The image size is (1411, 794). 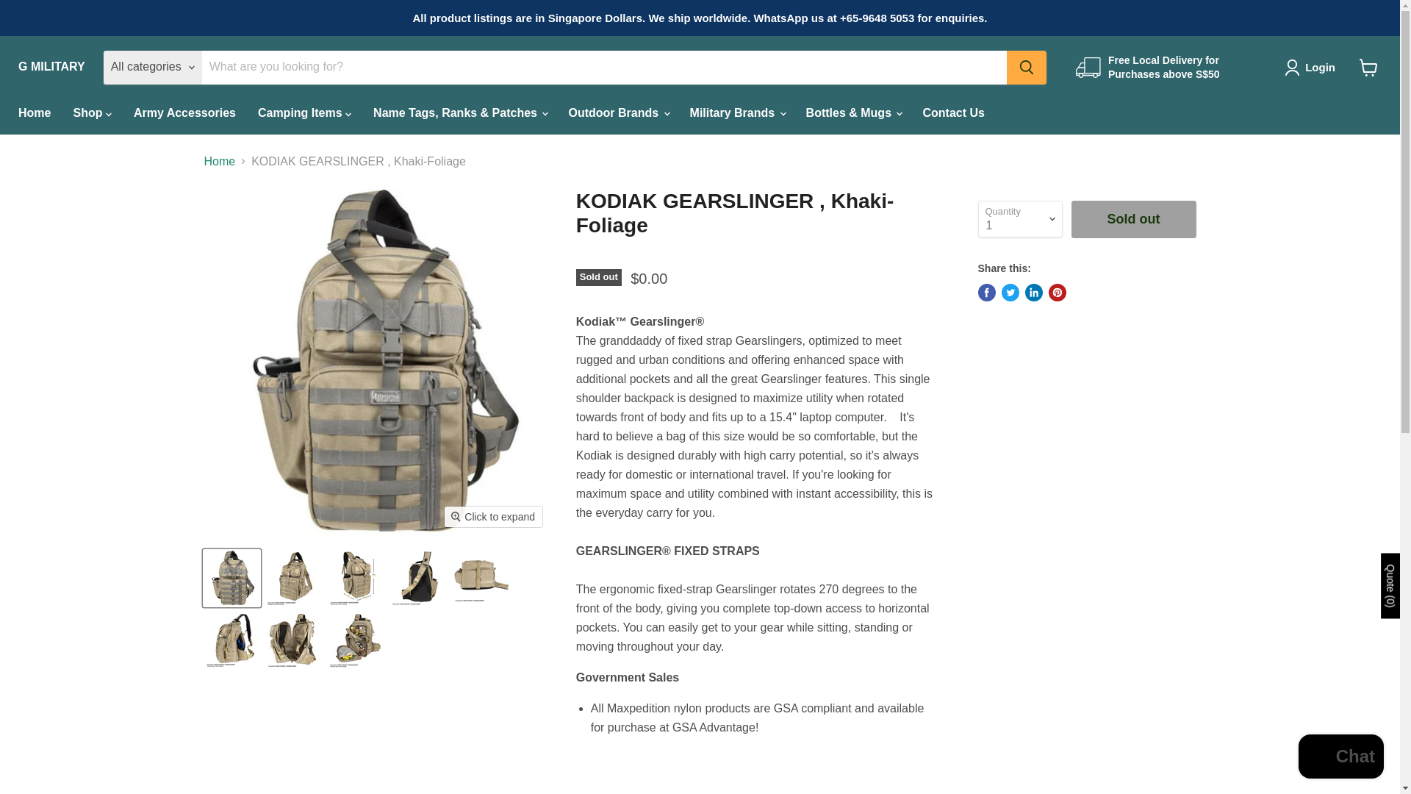 What do you see at coordinates (34, 112) in the screenshot?
I see `Home` at bounding box center [34, 112].